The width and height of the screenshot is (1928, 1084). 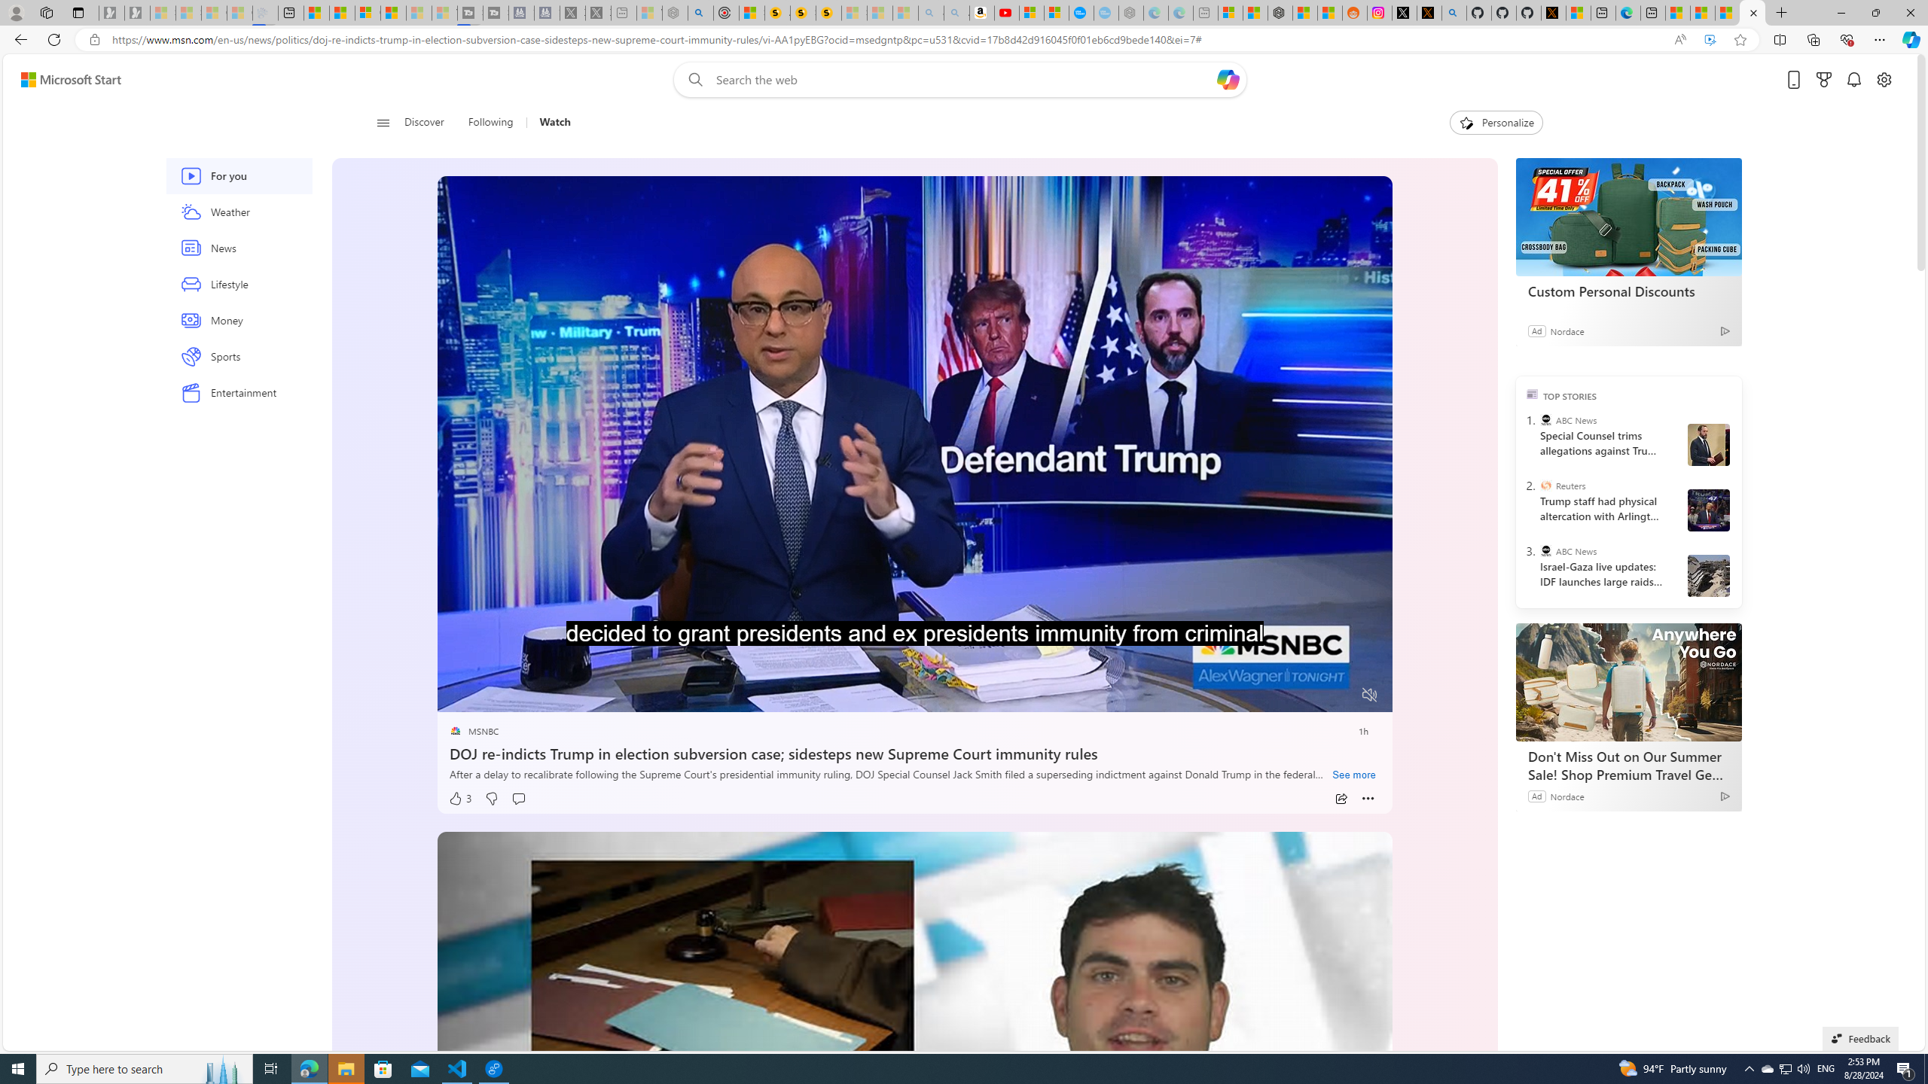 I want to click on ABC News, so click(x=1545, y=551).